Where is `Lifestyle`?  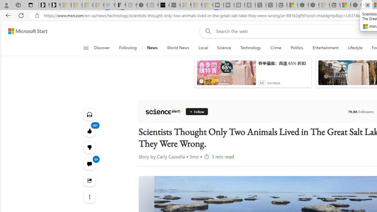
Lifestyle is located at coordinates (355, 48).